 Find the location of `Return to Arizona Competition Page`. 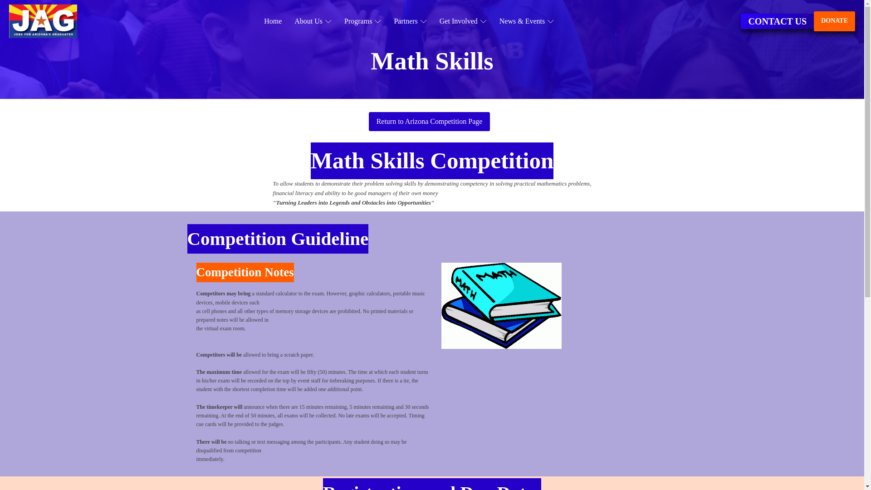

Return to Arizona Competition Page is located at coordinates (429, 122).